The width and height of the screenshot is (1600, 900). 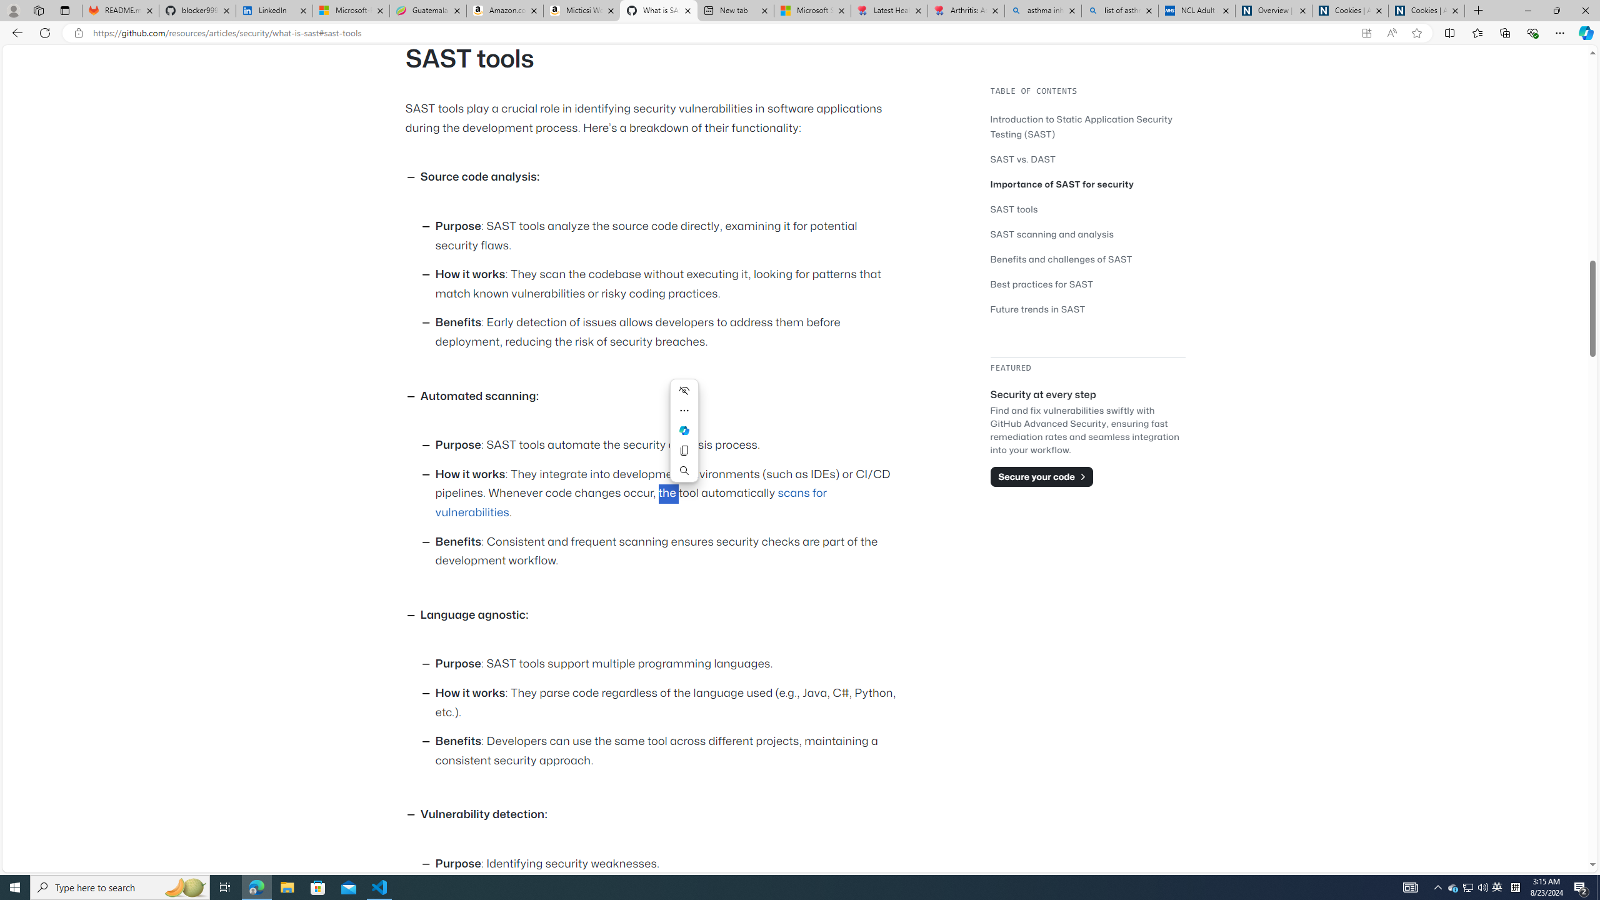 What do you see at coordinates (1014, 209) in the screenshot?
I see `SAST tools` at bounding box center [1014, 209].